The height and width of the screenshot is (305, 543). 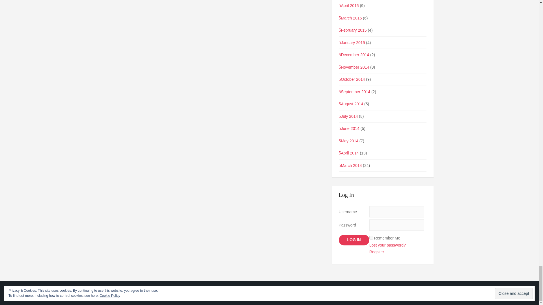 What do you see at coordinates (387, 245) in the screenshot?
I see `Password Lost and Found` at bounding box center [387, 245].